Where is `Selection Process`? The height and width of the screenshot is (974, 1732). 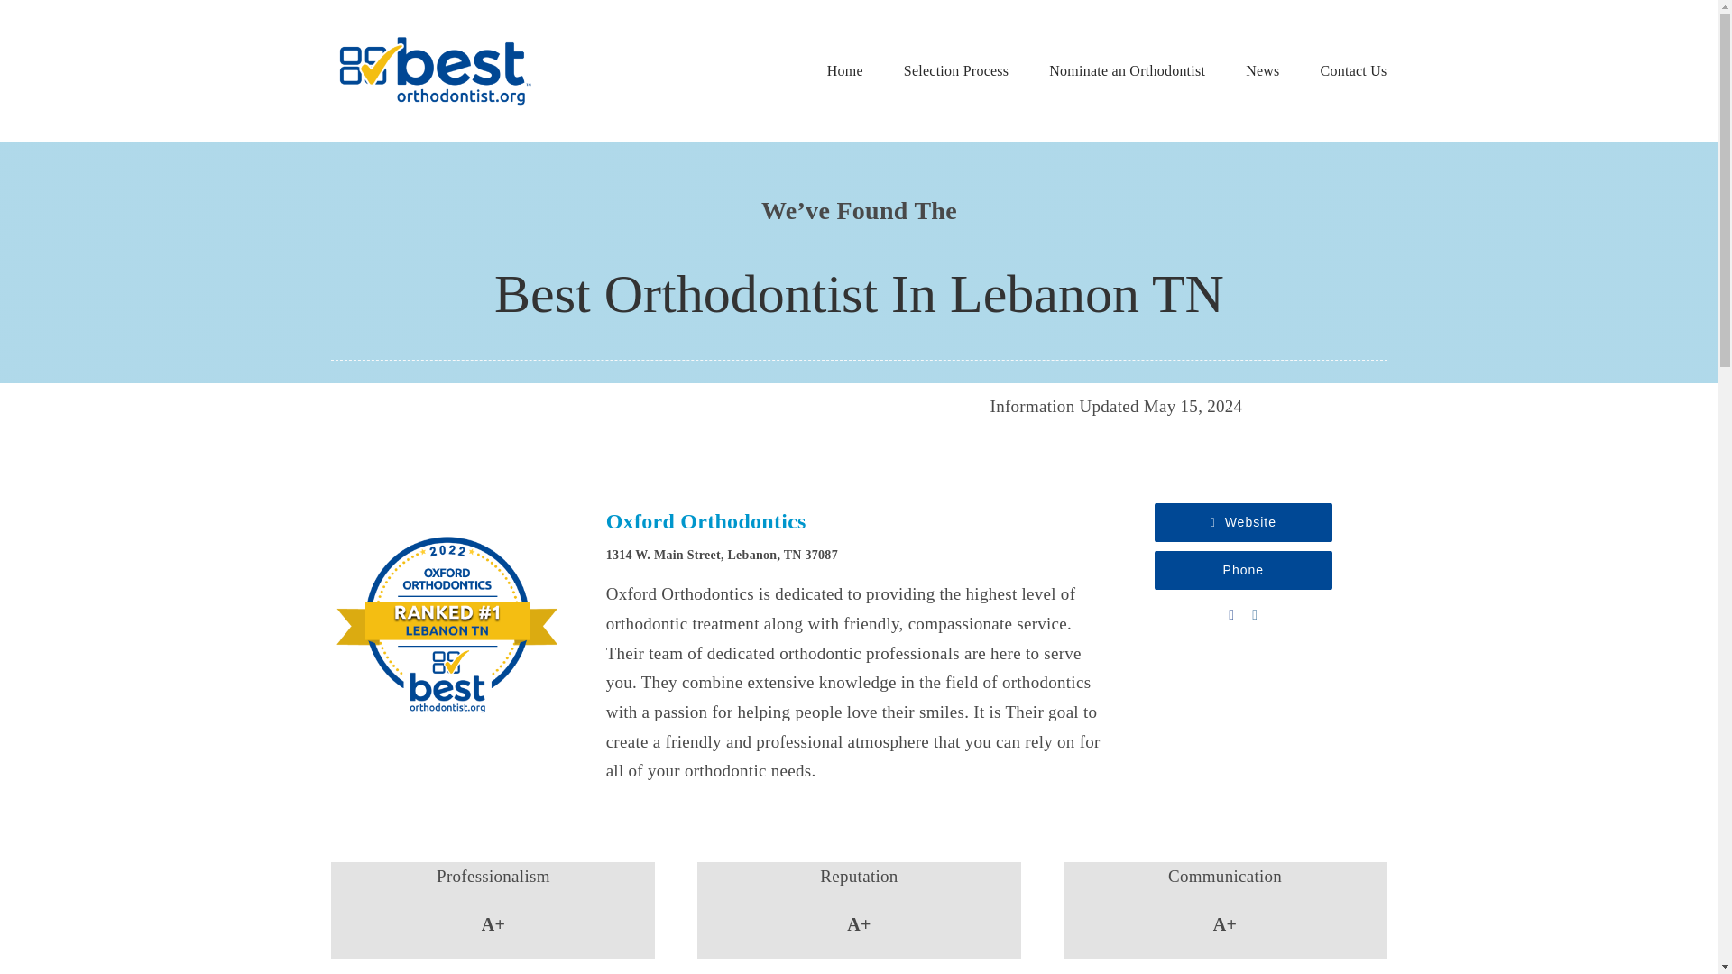 Selection Process is located at coordinates (956, 71).